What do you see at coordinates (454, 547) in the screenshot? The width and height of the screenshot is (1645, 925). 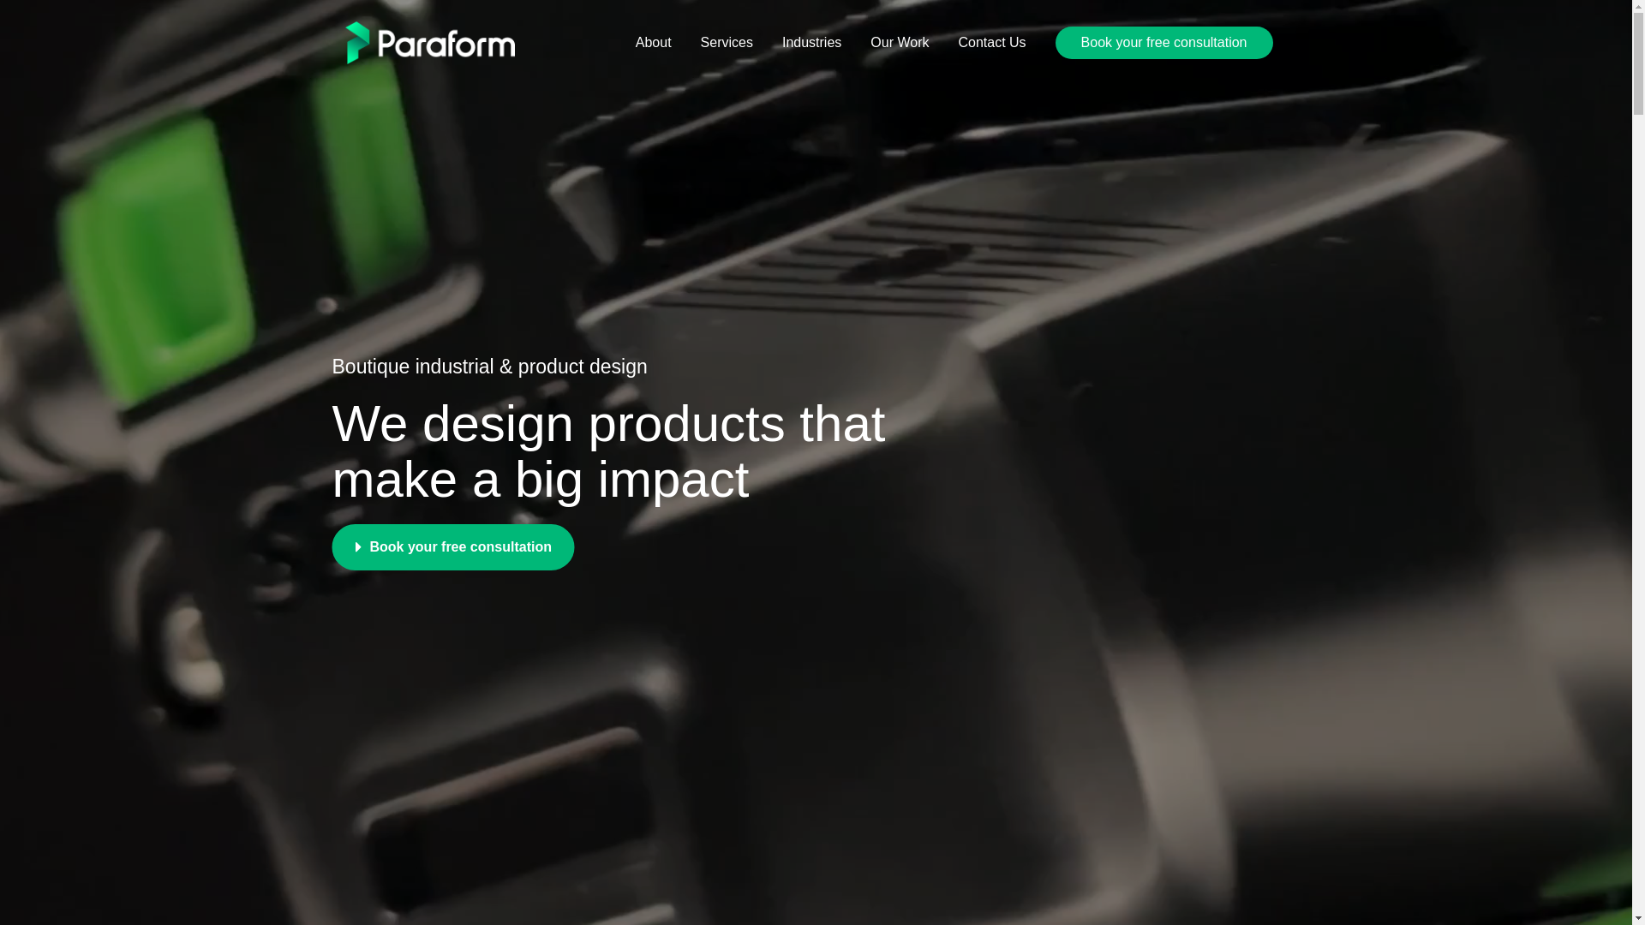 I see `Book your free consultation` at bounding box center [454, 547].